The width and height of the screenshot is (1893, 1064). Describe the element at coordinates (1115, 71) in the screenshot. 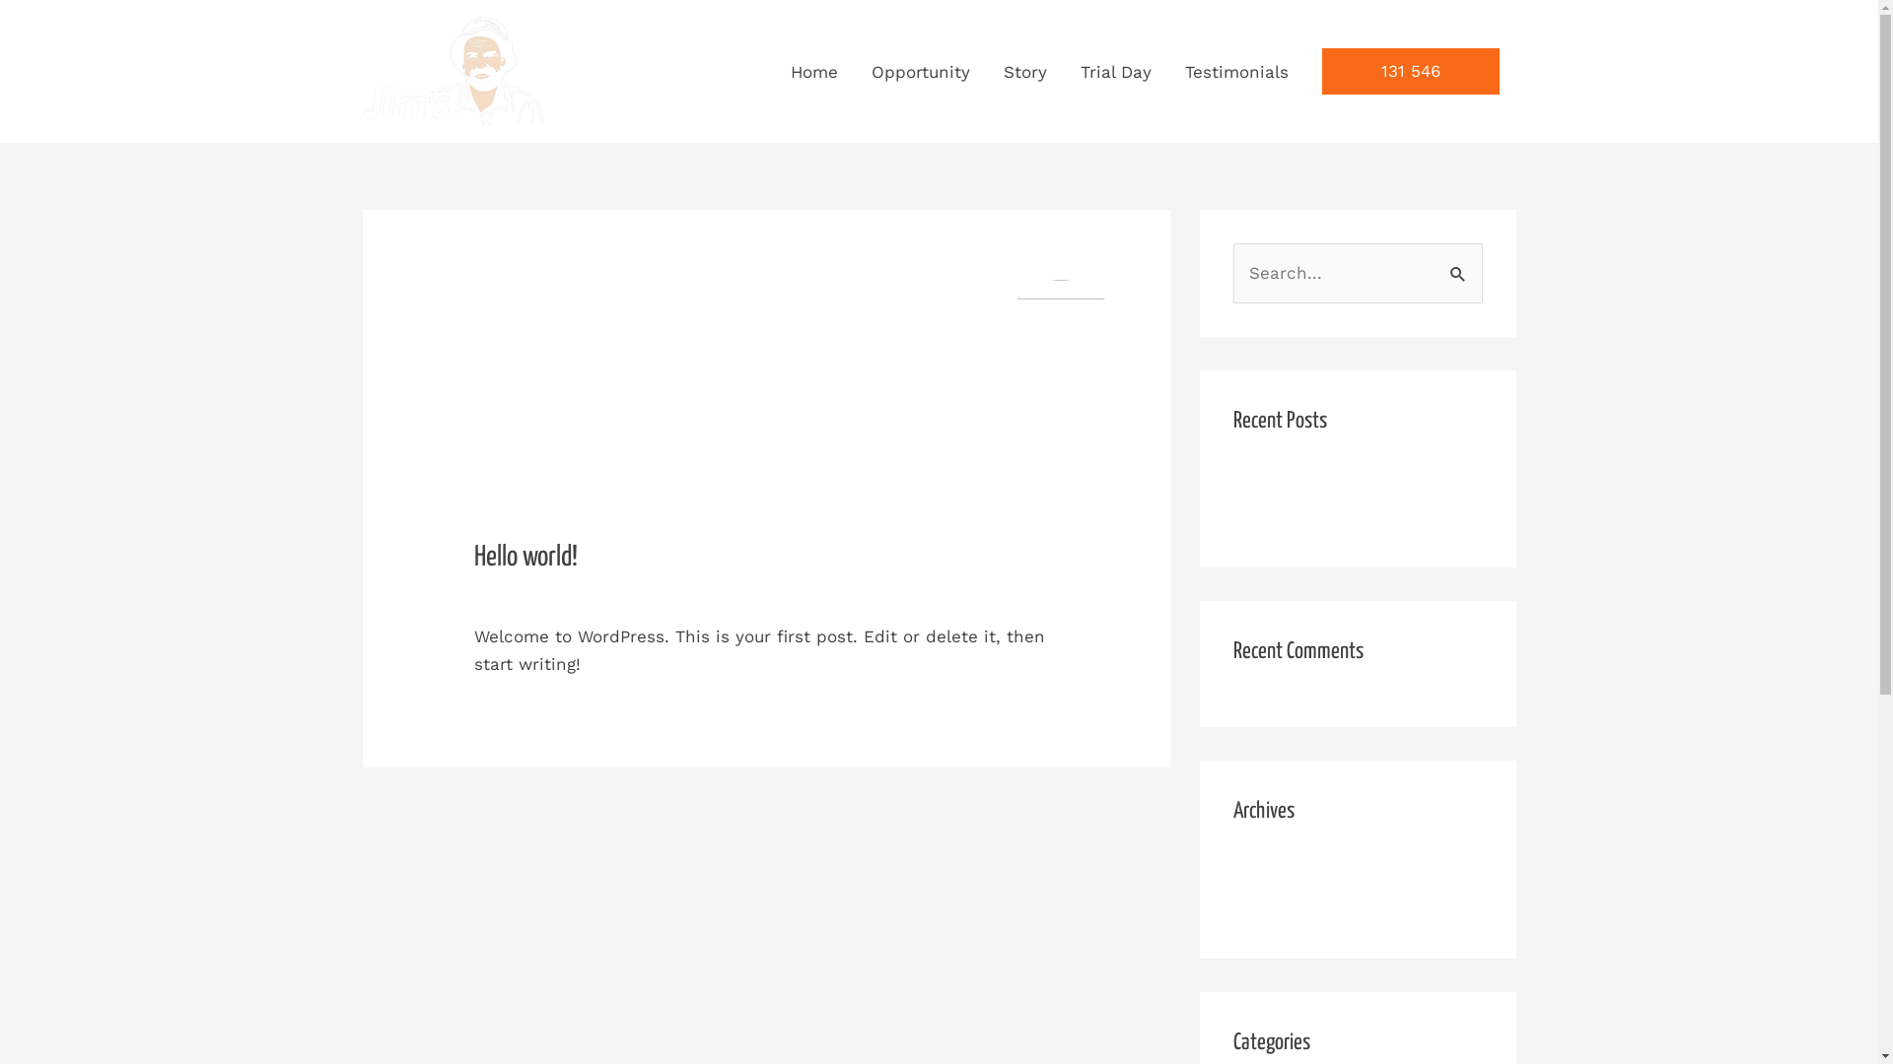

I see `Trial Day` at that location.